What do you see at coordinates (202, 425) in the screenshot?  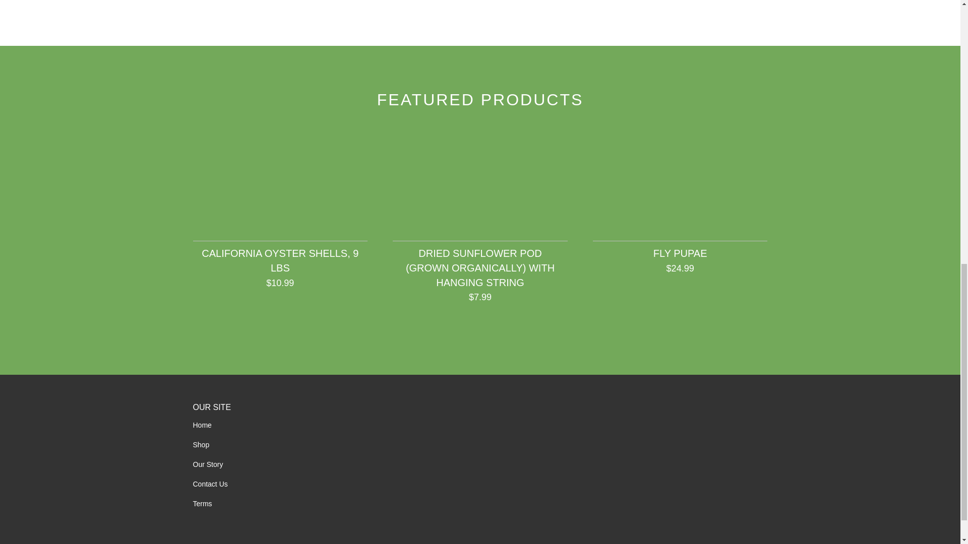 I see `Home` at bounding box center [202, 425].